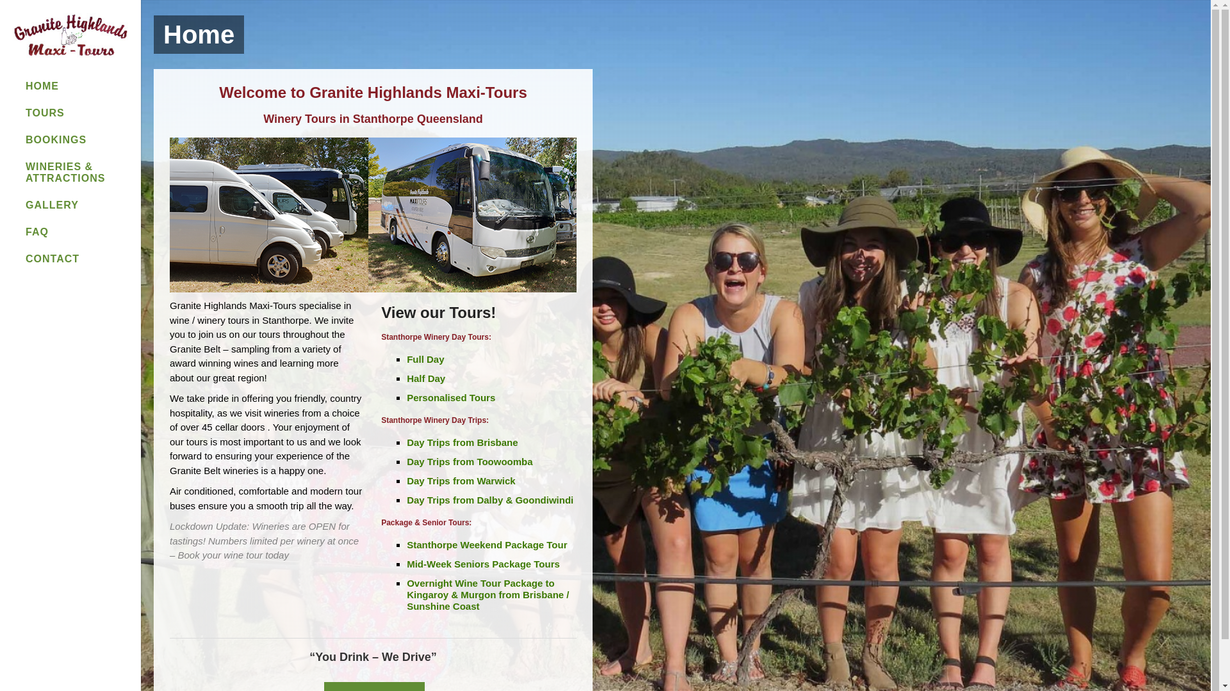  What do you see at coordinates (470, 462) in the screenshot?
I see `Day Trips from Toowoomba` at bounding box center [470, 462].